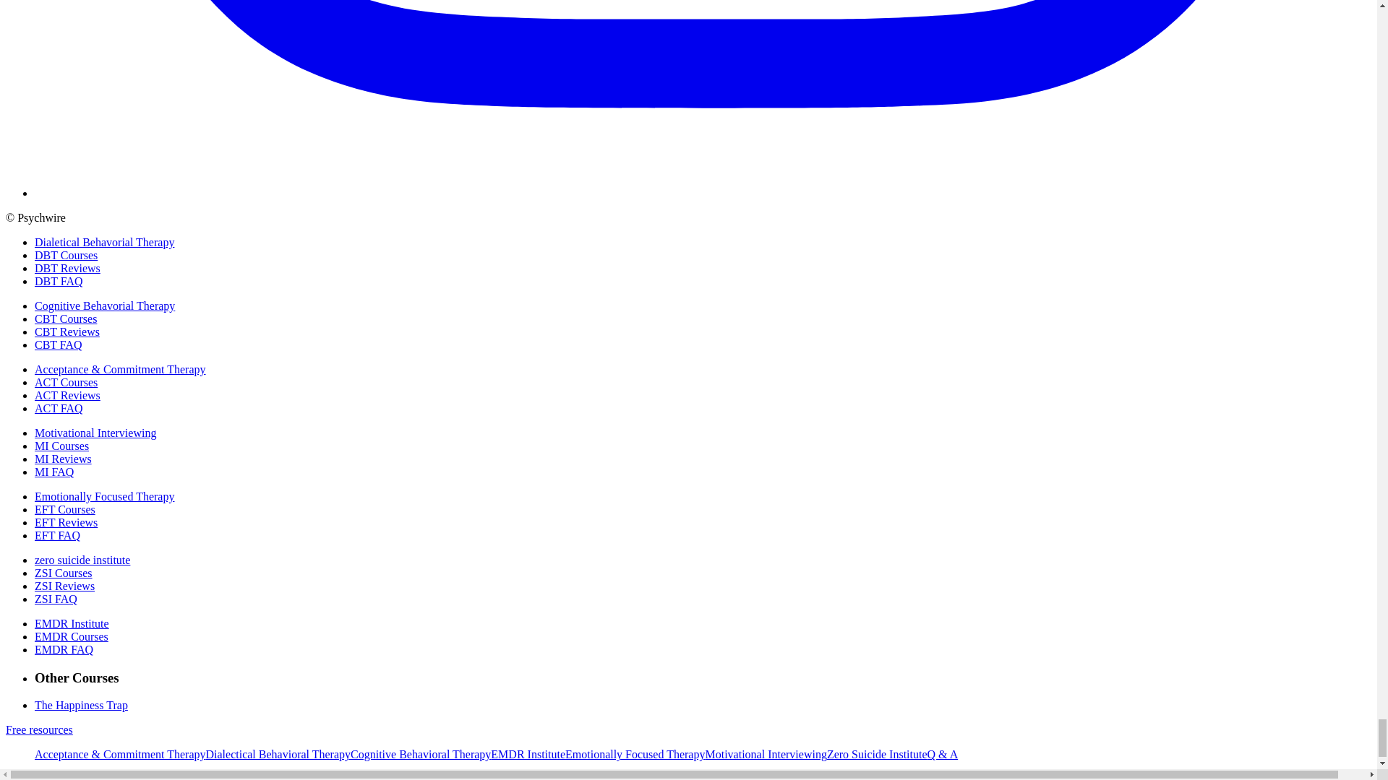 The image size is (1388, 780). I want to click on CBT Reviews, so click(67, 331).